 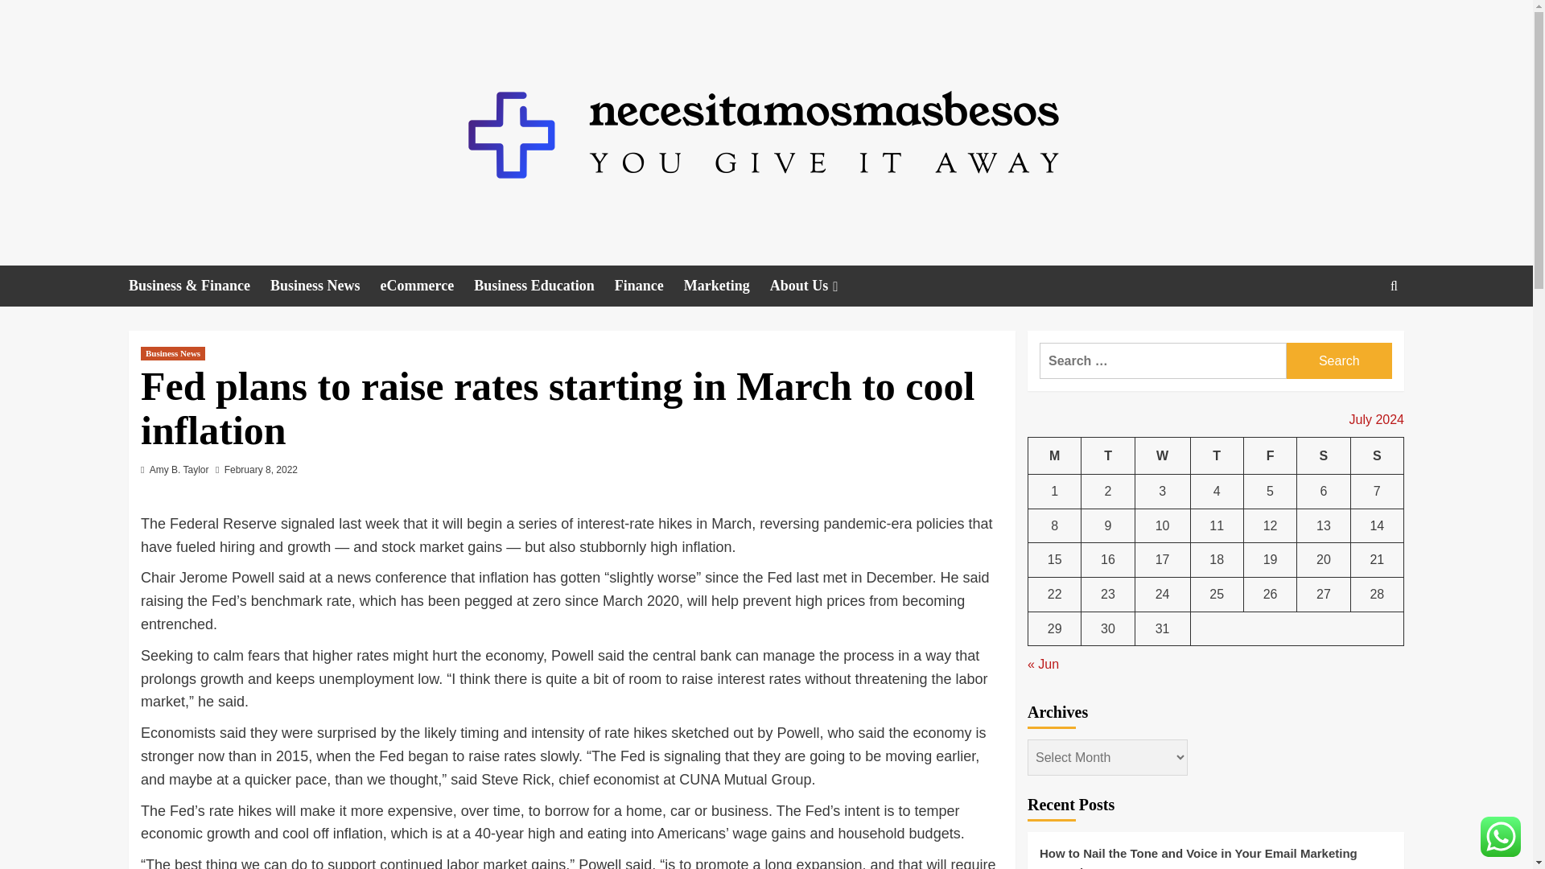 What do you see at coordinates (649, 286) in the screenshot?
I see `Finance` at bounding box center [649, 286].